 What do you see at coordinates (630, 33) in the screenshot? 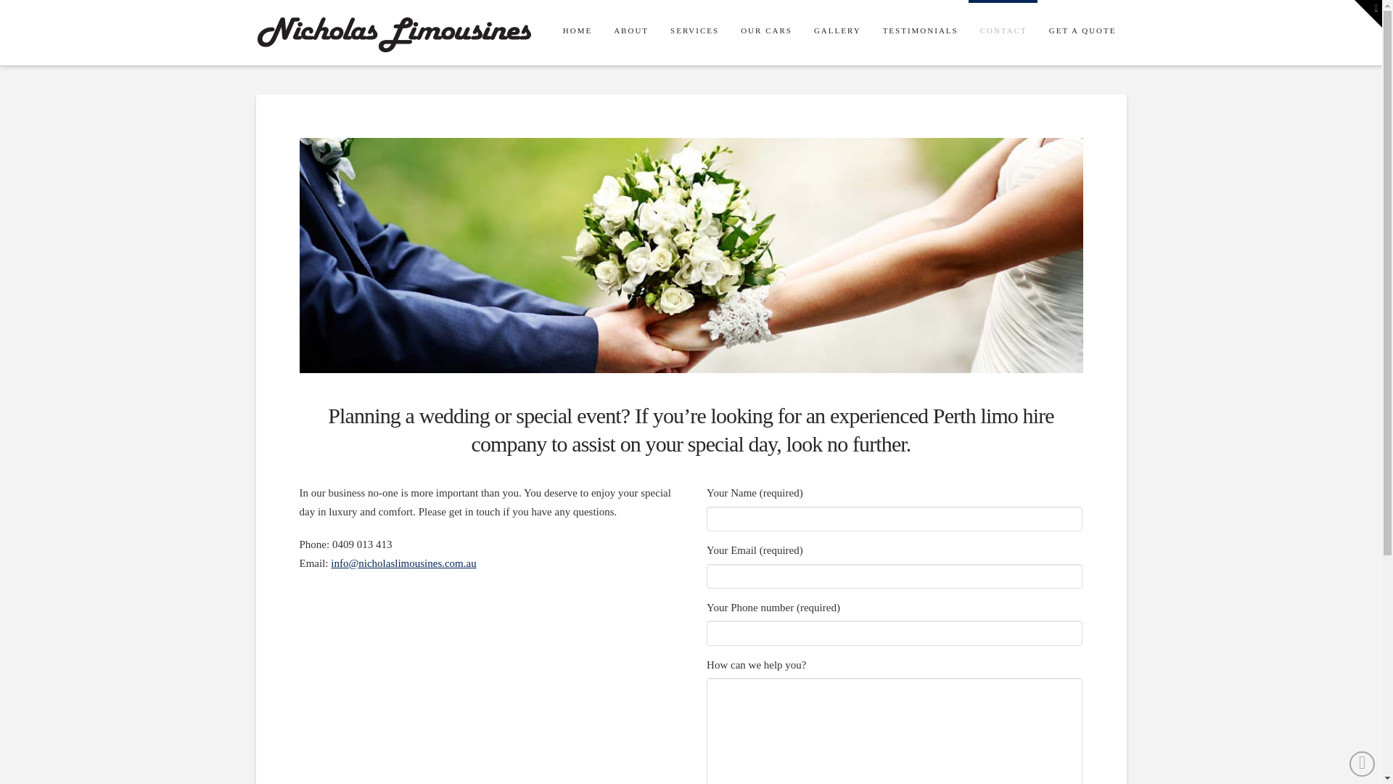
I see `ABOUT` at bounding box center [630, 33].